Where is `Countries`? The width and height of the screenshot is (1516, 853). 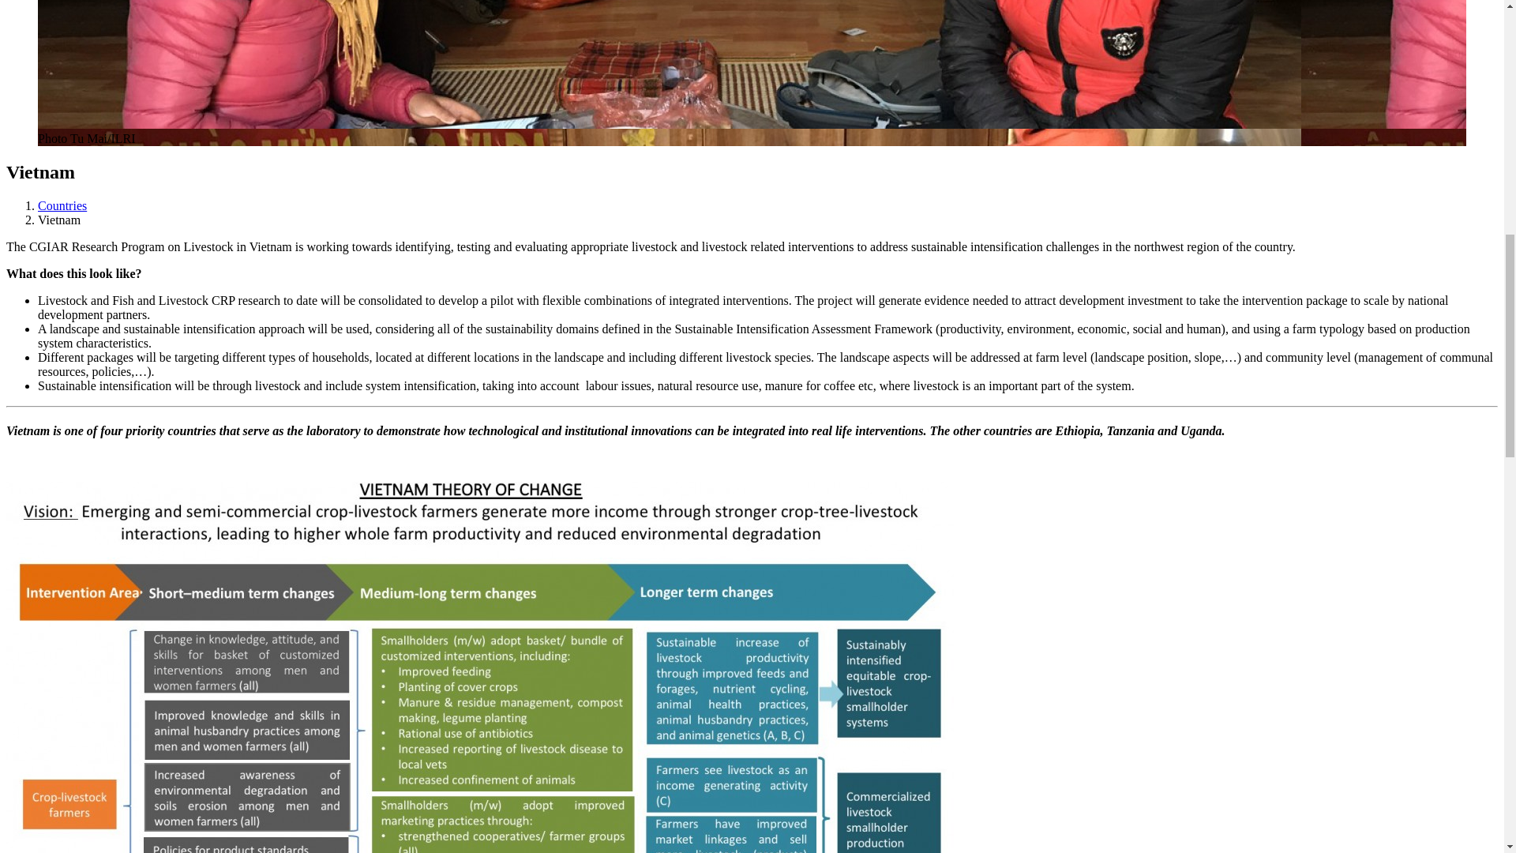 Countries is located at coordinates (62, 205).